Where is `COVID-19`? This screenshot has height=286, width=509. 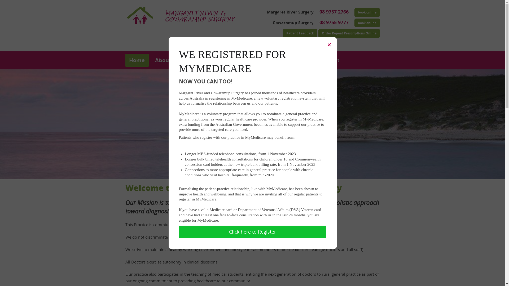
COVID-19 is located at coordinates (225, 60).